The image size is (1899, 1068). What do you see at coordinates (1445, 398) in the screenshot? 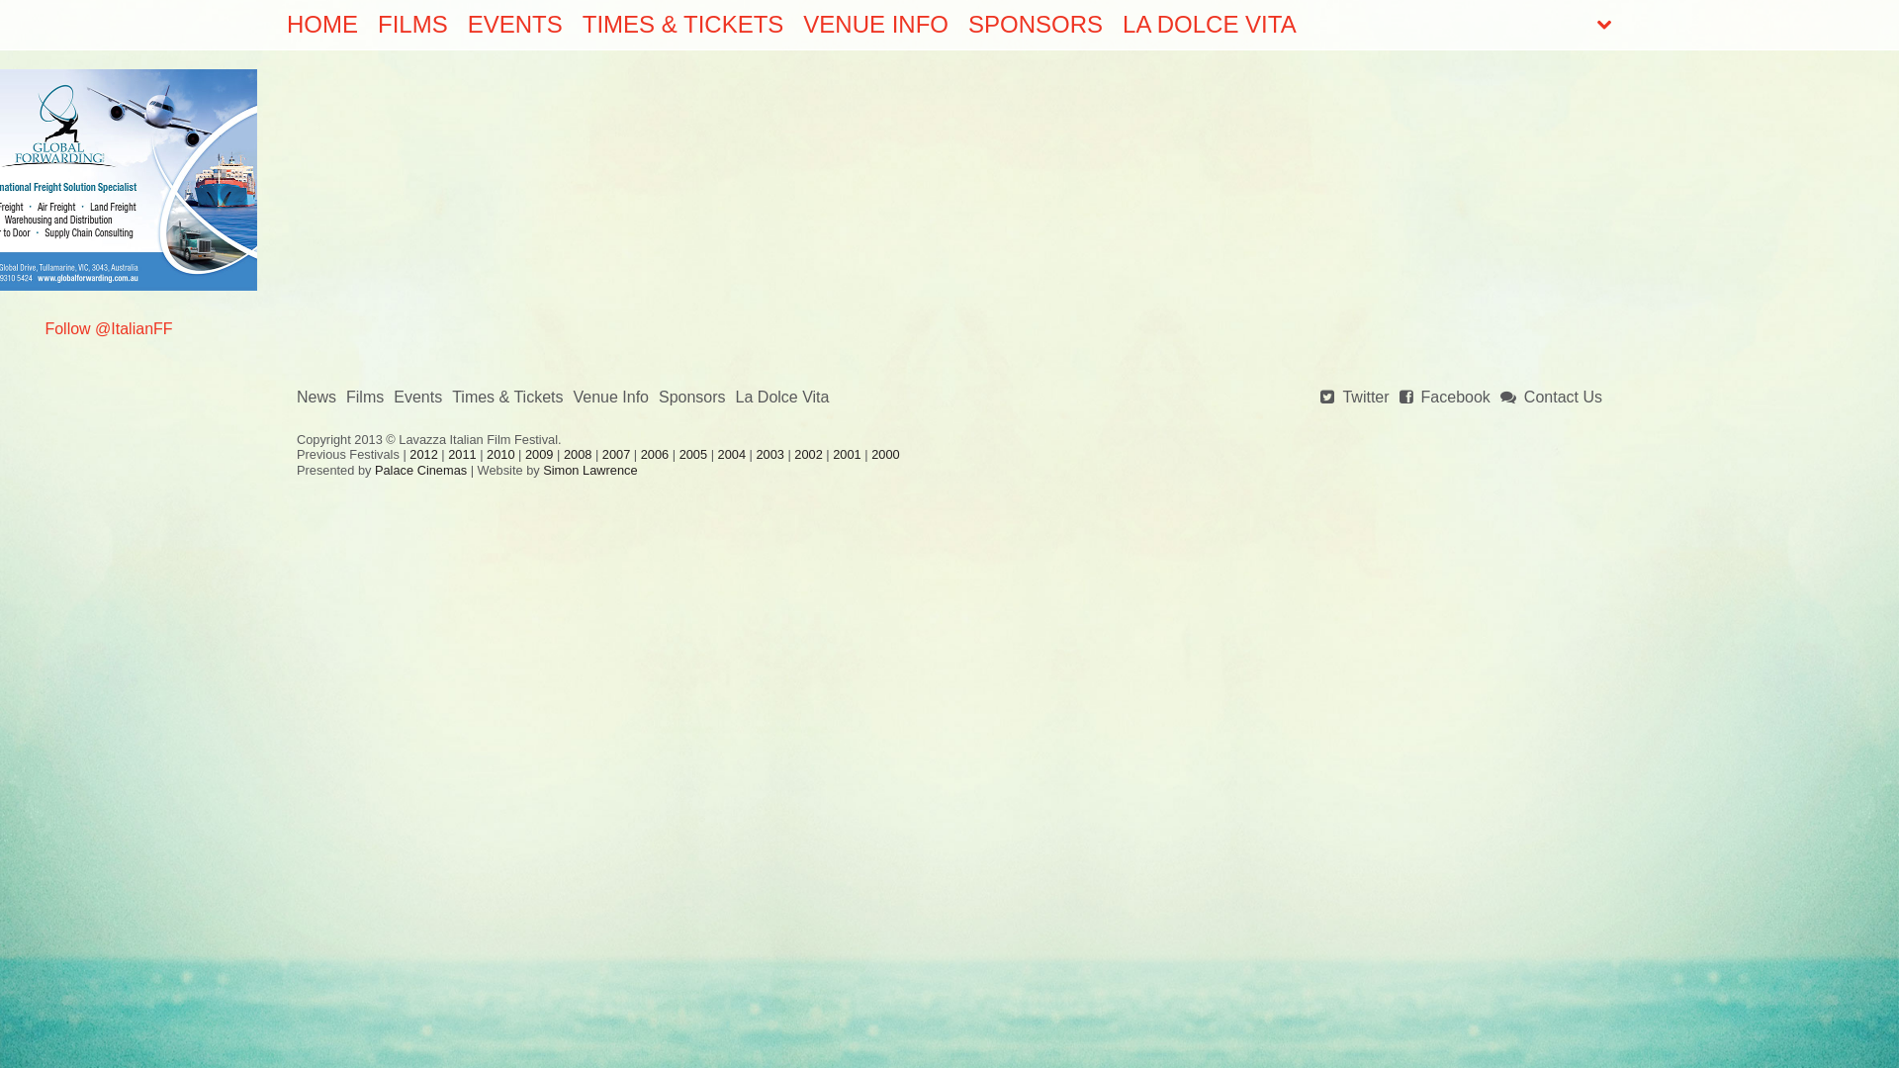
I see `Facebook` at bounding box center [1445, 398].